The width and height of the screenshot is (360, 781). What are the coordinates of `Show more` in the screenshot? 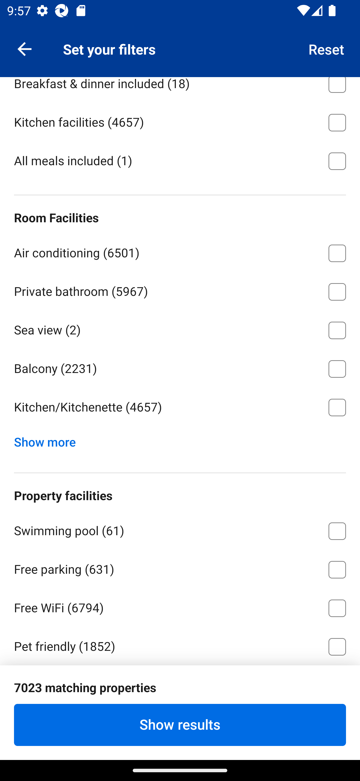 It's located at (48, 440).